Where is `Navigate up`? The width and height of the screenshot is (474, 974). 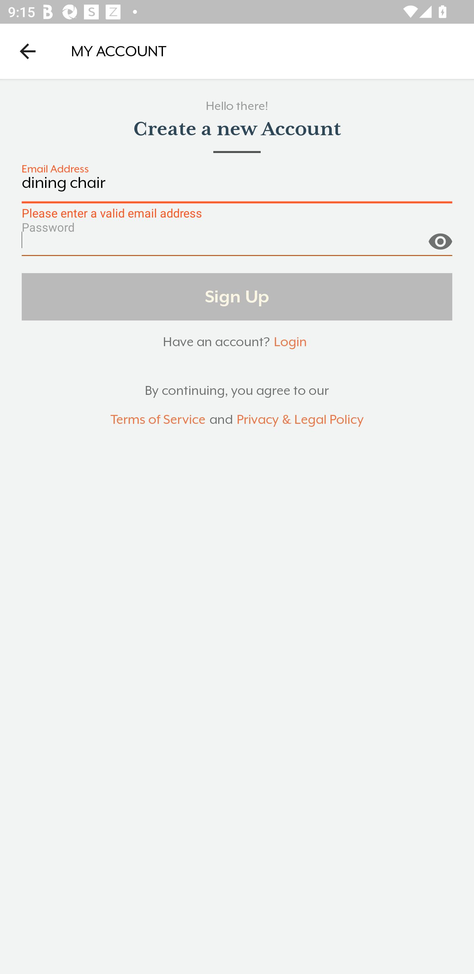 Navigate up is located at coordinates (28, 51).